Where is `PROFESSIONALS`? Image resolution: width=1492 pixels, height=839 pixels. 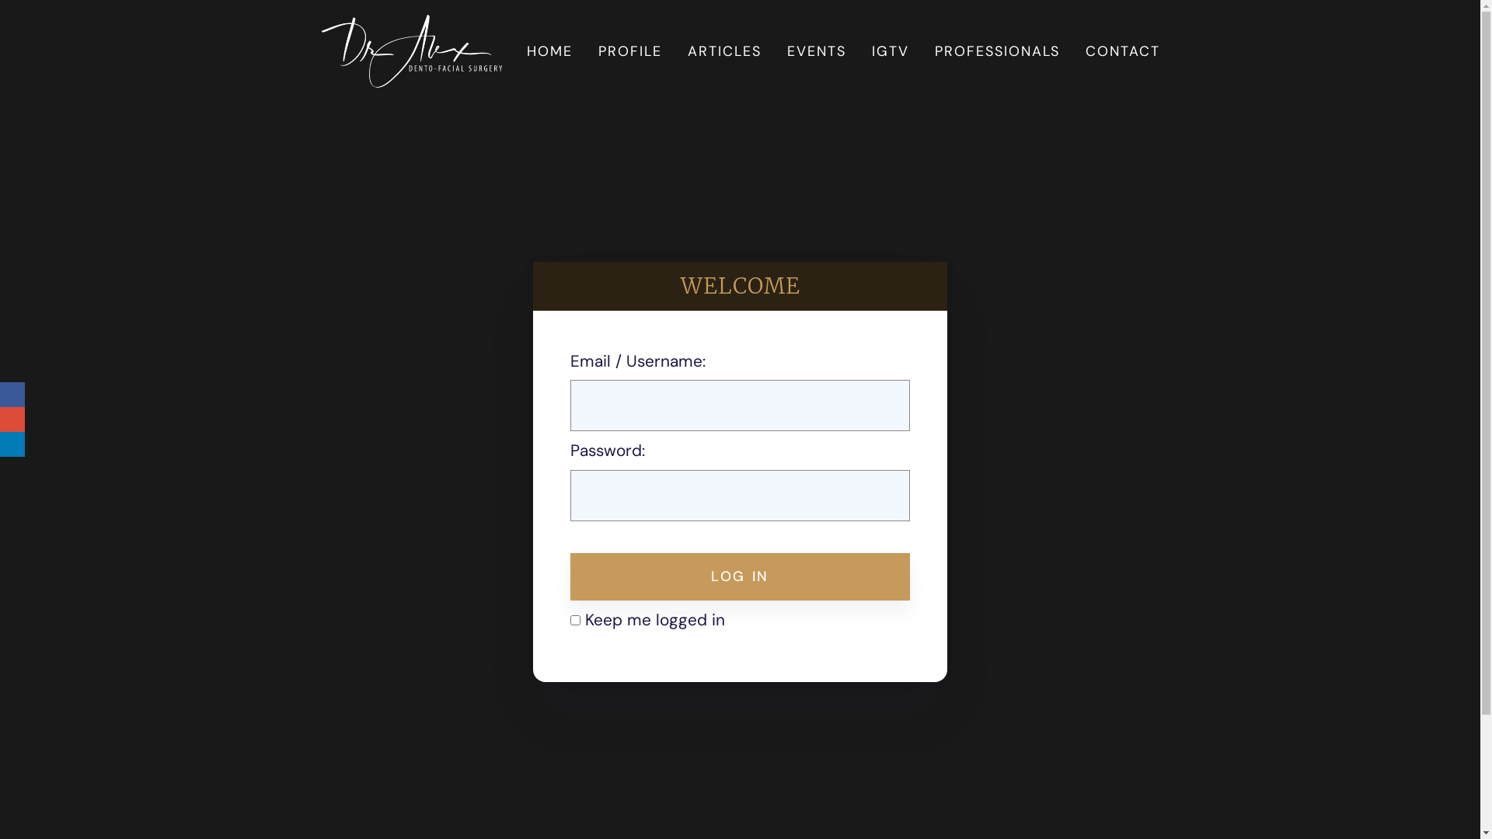
PROFESSIONALS is located at coordinates (998, 51).